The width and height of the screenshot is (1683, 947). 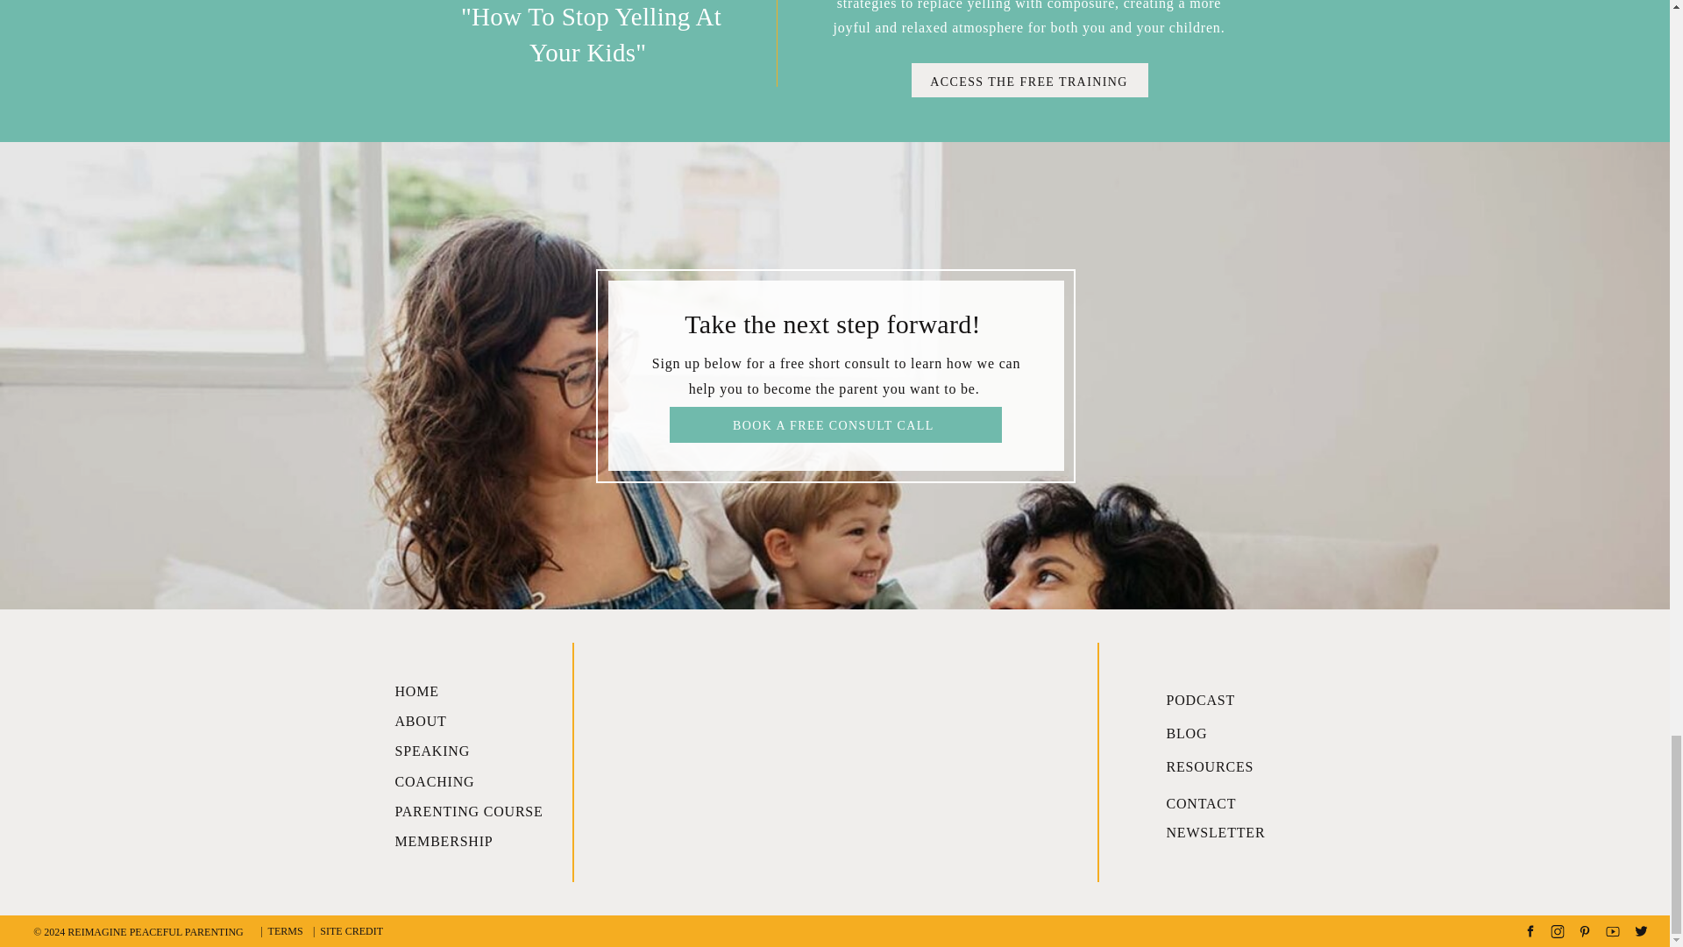 I want to click on SPEAKING, so click(x=465, y=747).